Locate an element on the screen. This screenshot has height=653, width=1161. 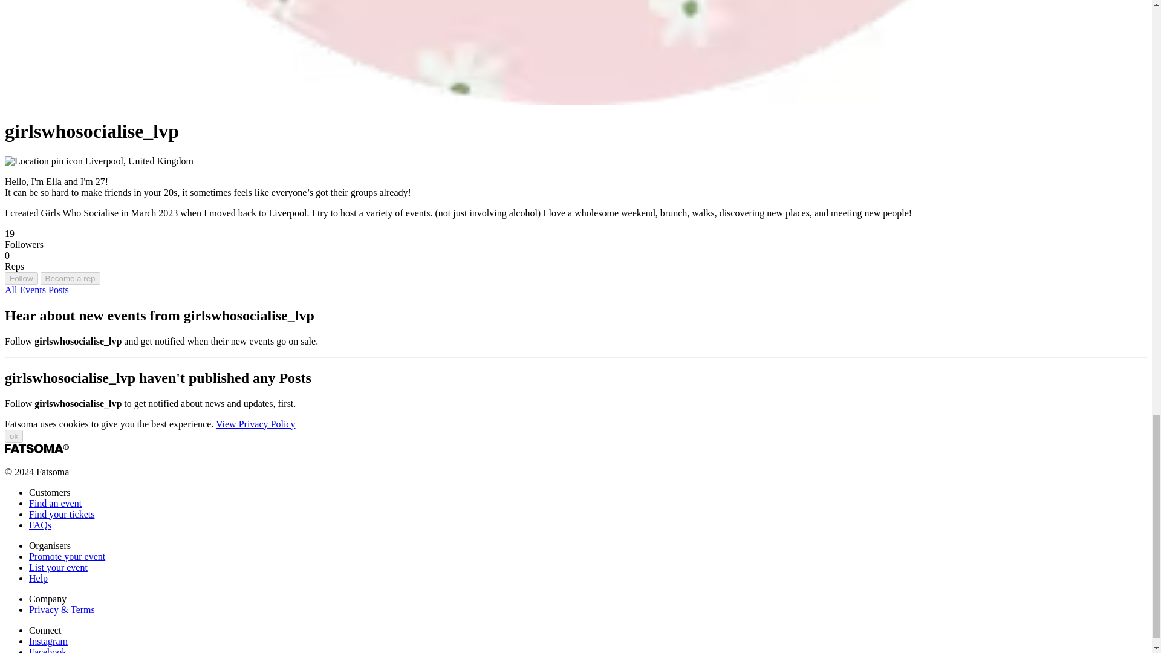
List your event is located at coordinates (58, 567).